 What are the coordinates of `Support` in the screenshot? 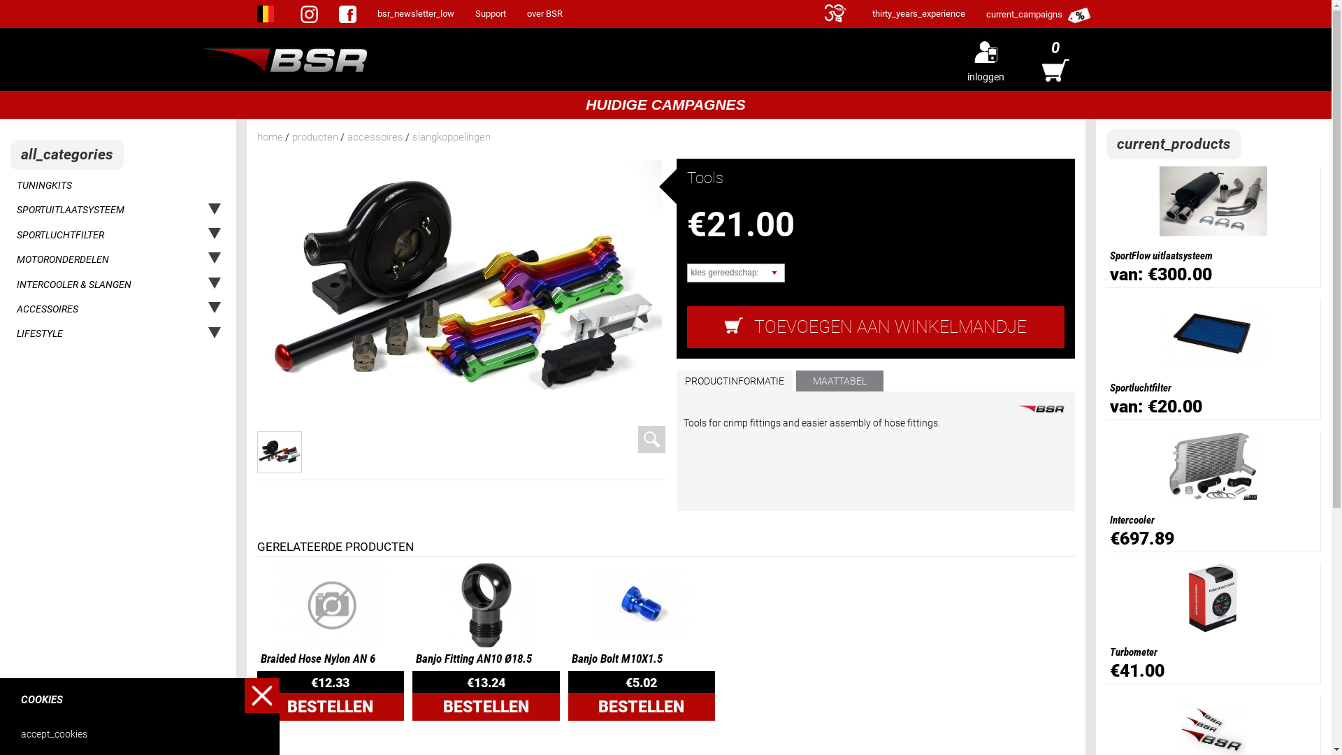 It's located at (491, 14).